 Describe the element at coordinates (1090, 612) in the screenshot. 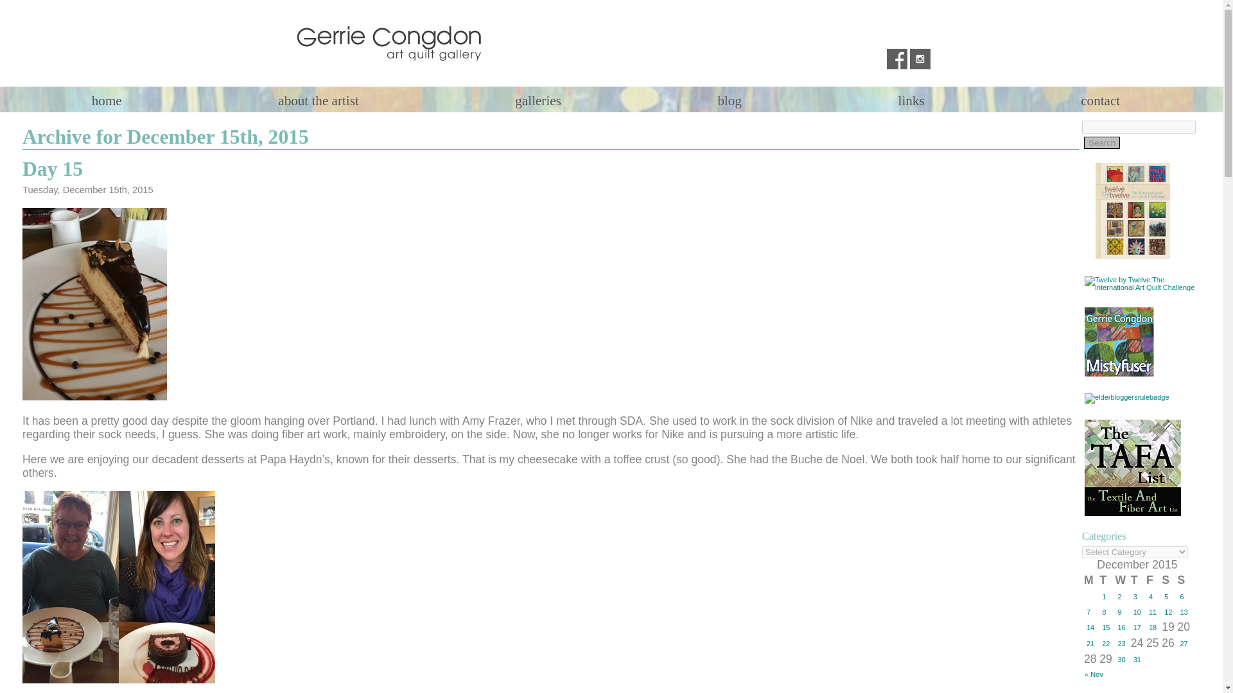

I see `7` at that location.